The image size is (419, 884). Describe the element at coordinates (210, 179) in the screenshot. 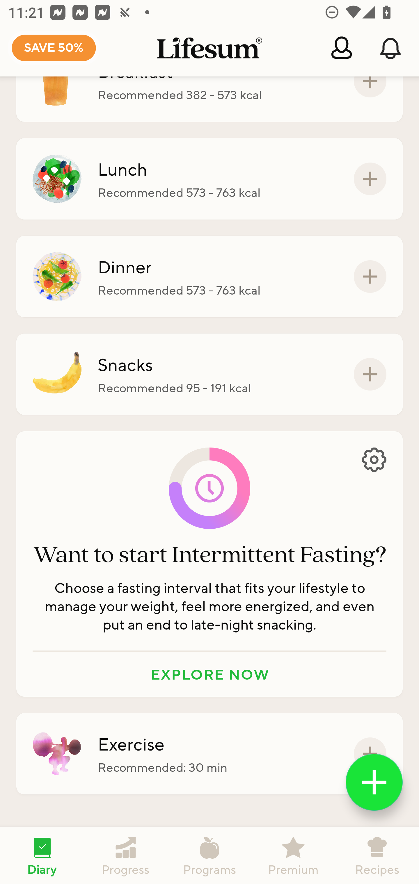

I see `Lunch Recommended 573 - 763 kcal` at that location.